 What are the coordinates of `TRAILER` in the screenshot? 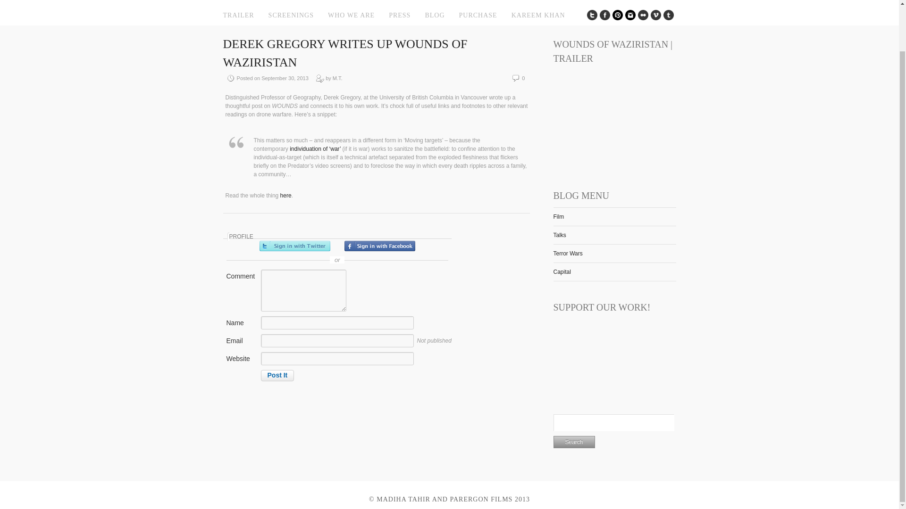 It's located at (238, 15).